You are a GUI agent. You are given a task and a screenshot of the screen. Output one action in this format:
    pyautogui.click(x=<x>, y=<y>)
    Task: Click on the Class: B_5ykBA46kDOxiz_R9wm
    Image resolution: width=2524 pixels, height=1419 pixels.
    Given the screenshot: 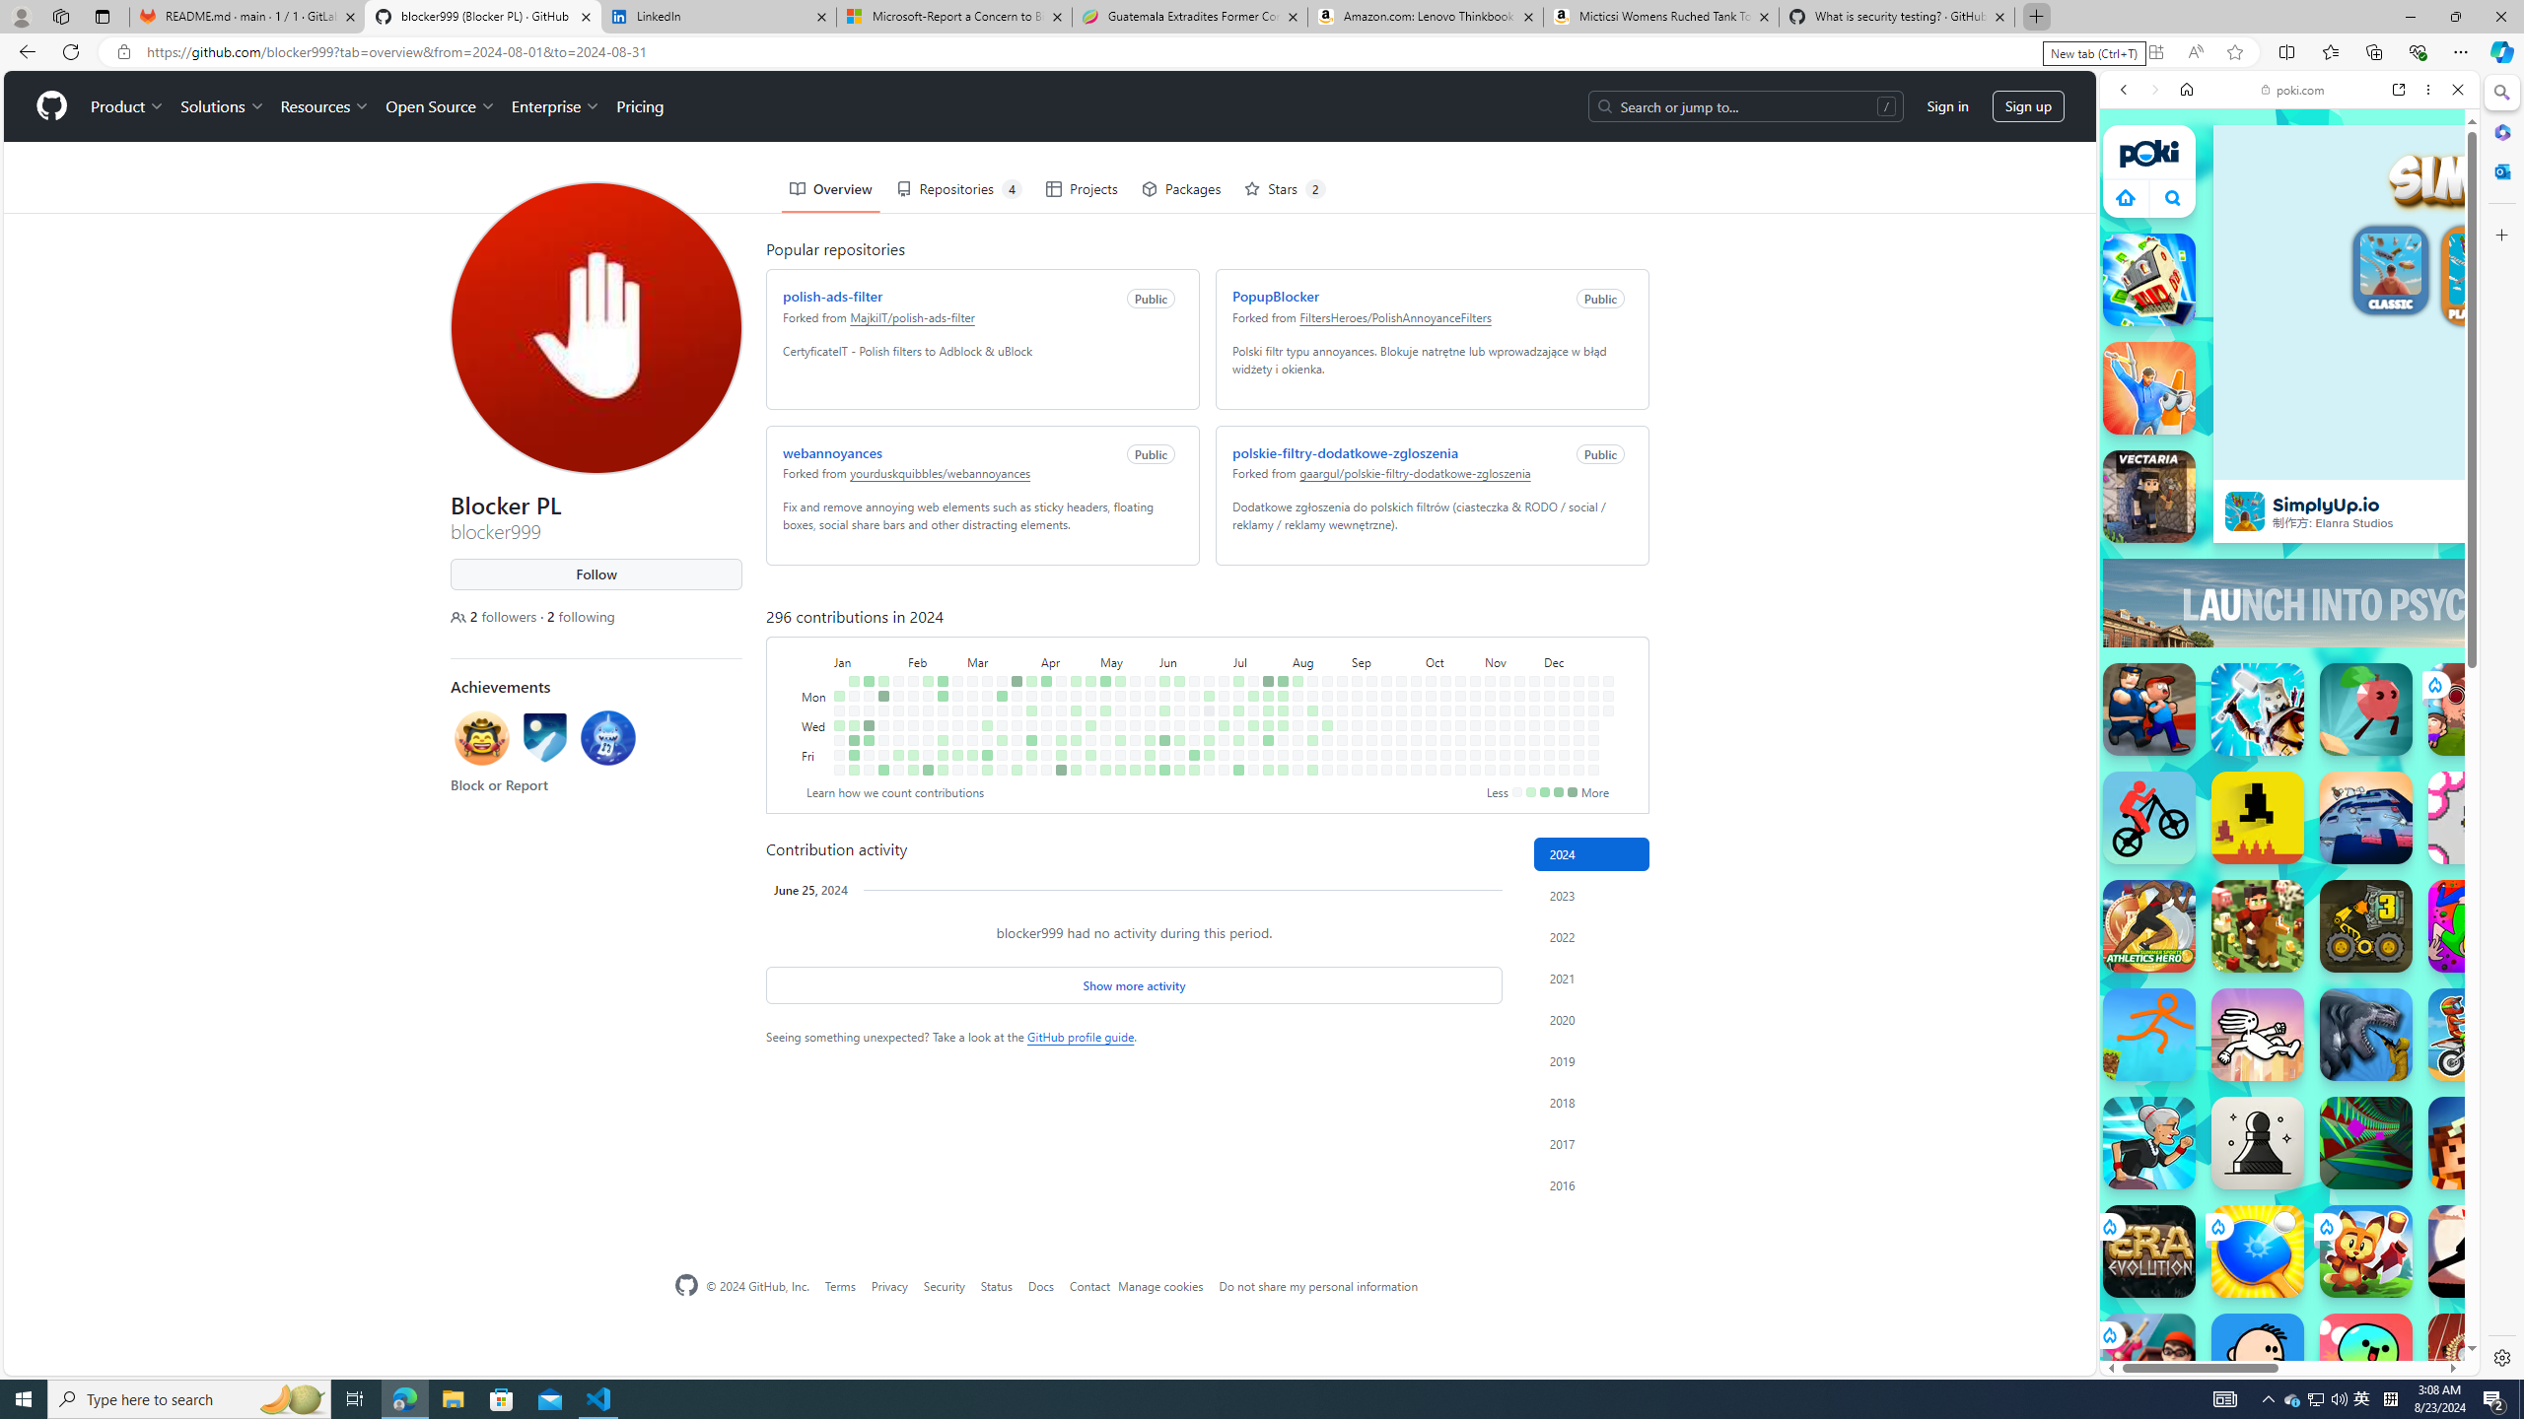 What is the action you would take?
    pyautogui.click(x=2173, y=197)
    